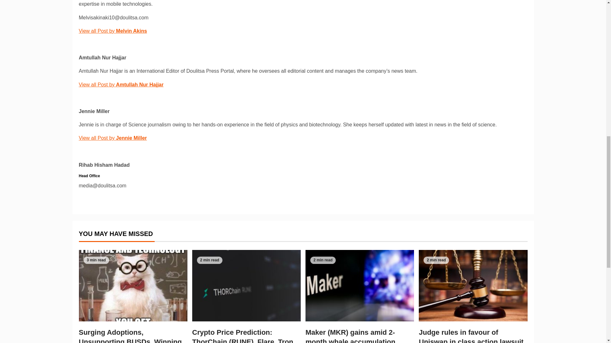 This screenshot has width=611, height=343. Describe the element at coordinates (121, 84) in the screenshot. I see `View all Post by Amtullah Nur Hajjar` at that location.